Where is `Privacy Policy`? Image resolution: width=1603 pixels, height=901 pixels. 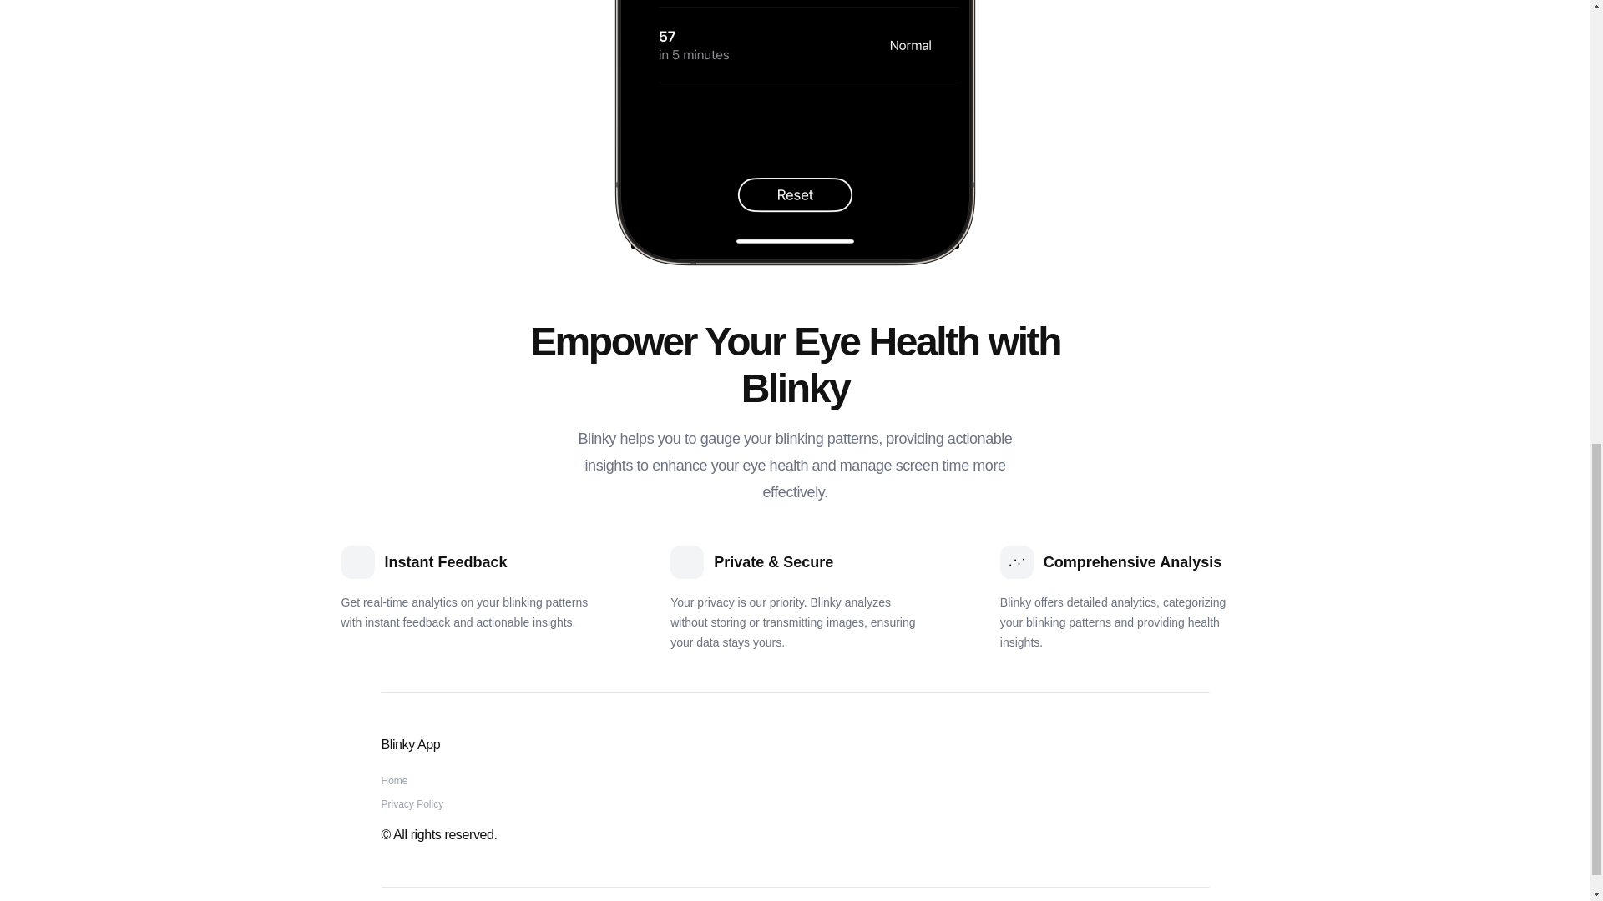
Privacy Policy is located at coordinates (412, 803).